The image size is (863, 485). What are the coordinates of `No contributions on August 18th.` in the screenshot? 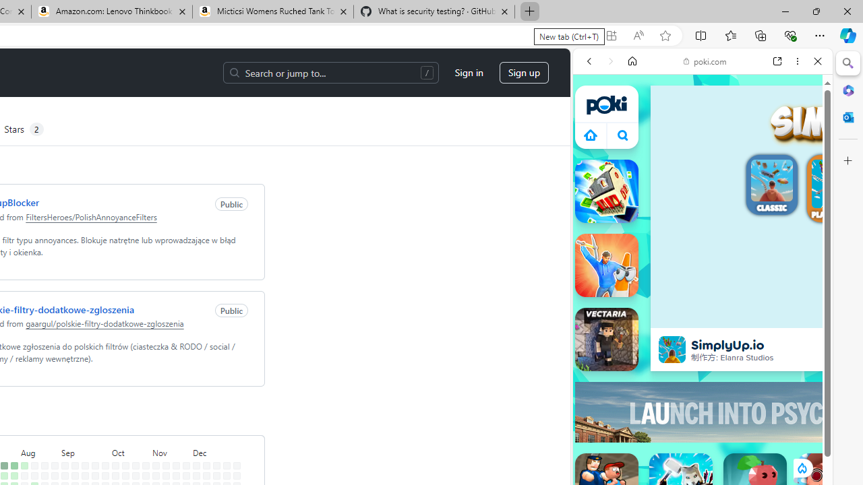 It's located at (44, 465).